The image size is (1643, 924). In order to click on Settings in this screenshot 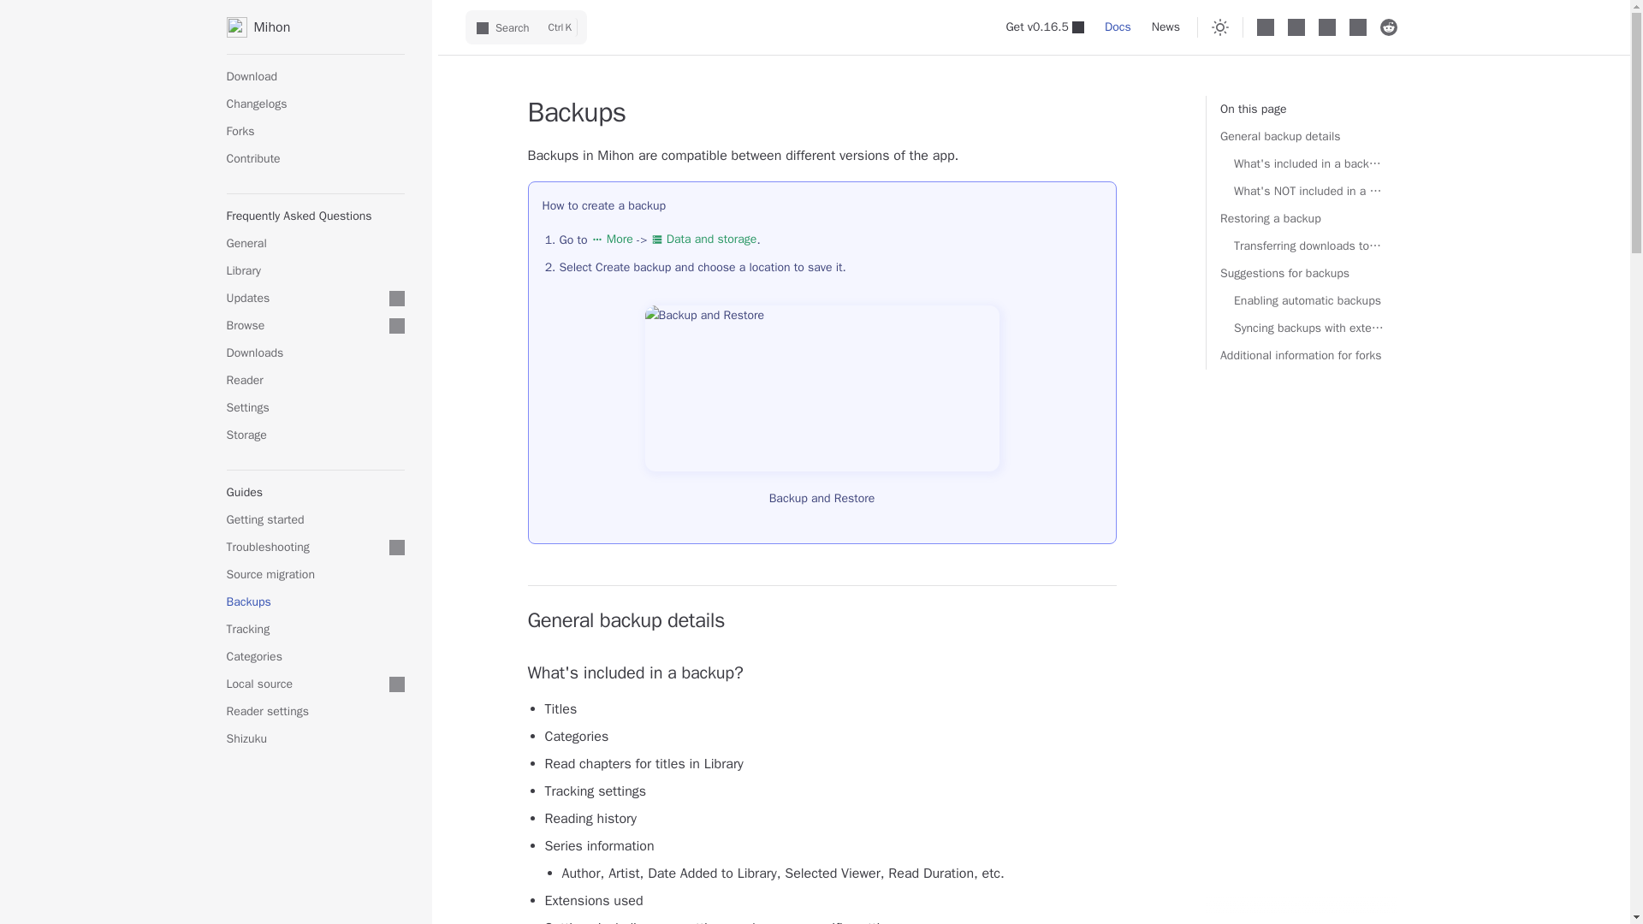, I will do `click(315, 407)`.